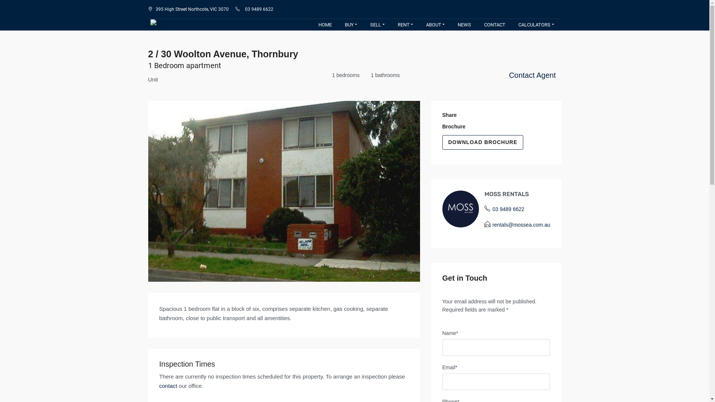  What do you see at coordinates (351, 25) in the screenshot?
I see `BUY` at bounding box center [351, 25].